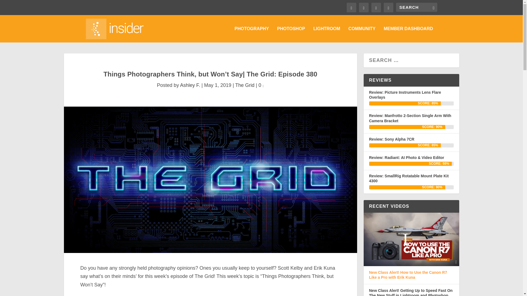 The width and height of the screenshot is (527, 296). What do you see at coordinates (245, 85) in the screenshot?
I see `The Grid` at bounding box center [245, 85].